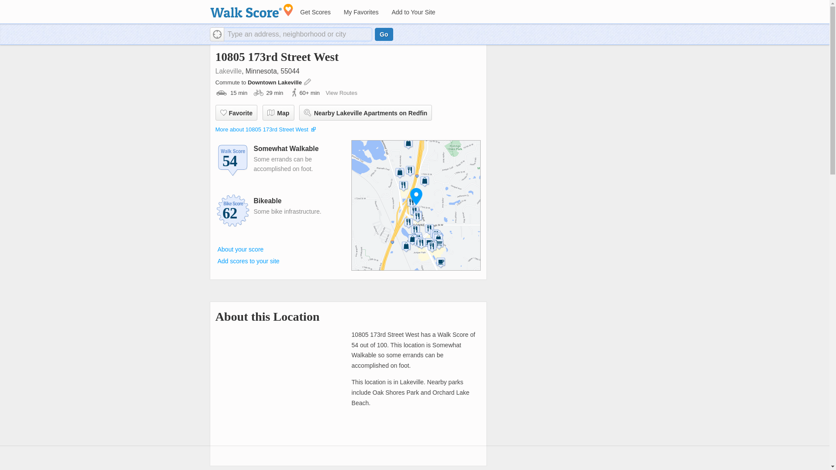 This screenshot has width=836, height=470. Describe the element at coordinates (560, 112) in the screenshot. I see `3rd party ad content` at that location.